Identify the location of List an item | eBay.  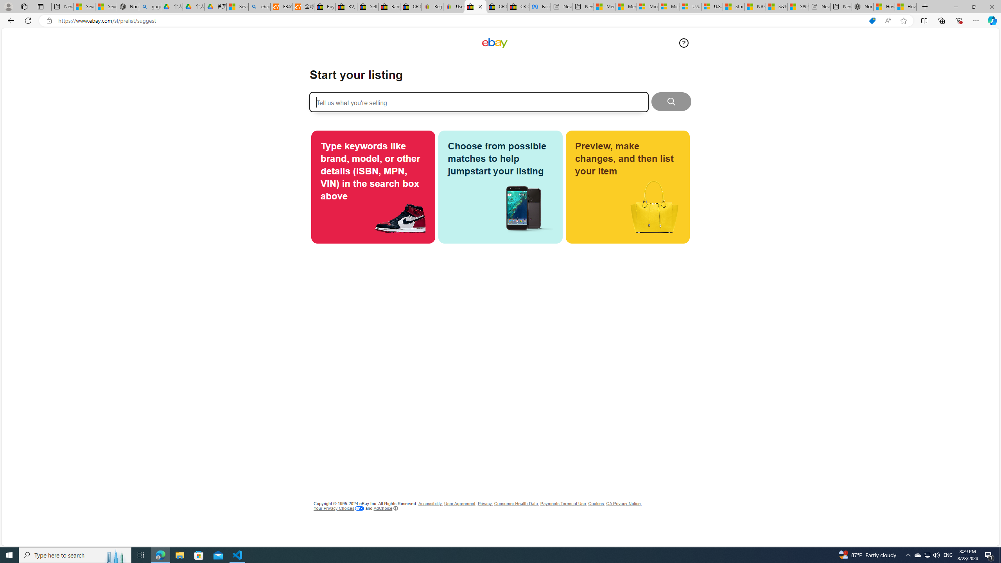
(475, 7).